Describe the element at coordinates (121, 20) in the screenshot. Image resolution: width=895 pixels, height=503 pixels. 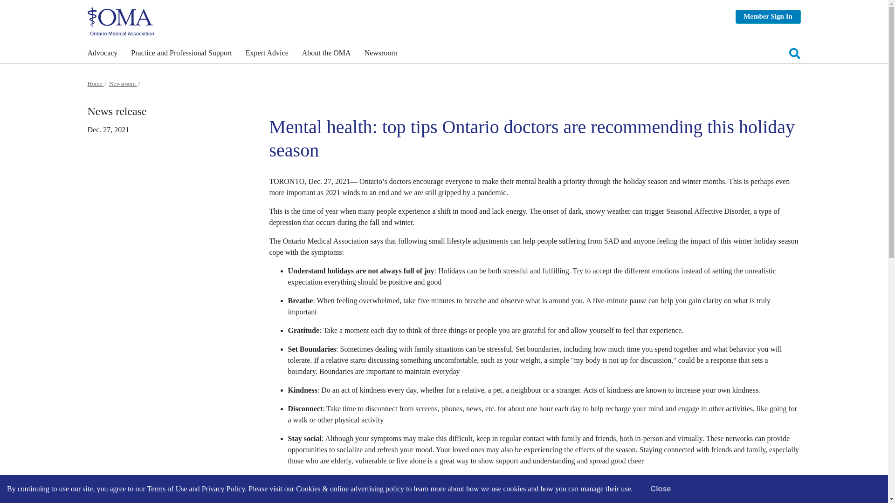
I see `Ontario Medical Association Home` at that location.